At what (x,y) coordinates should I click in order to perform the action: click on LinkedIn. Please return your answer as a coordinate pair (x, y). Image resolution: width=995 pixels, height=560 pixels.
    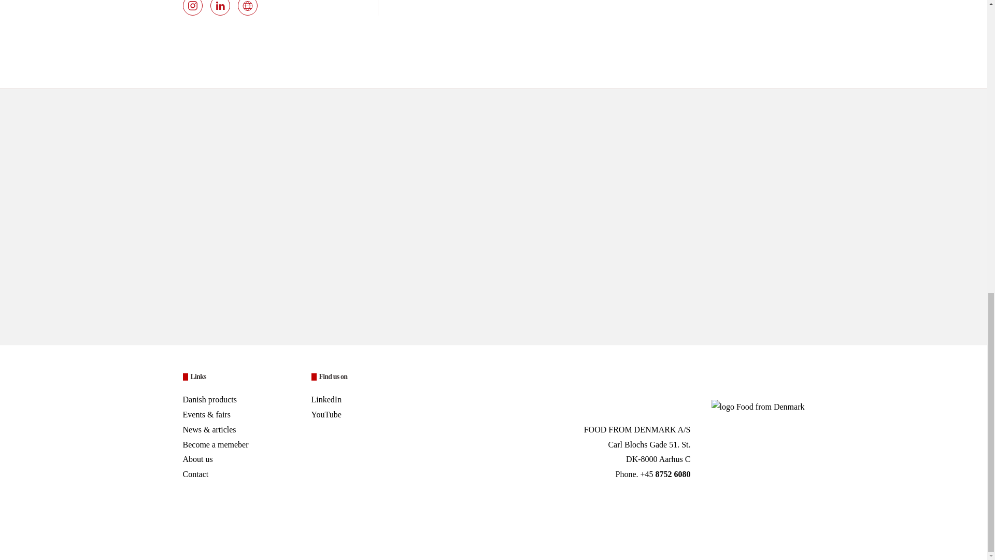
    Looking at the image, I should click on (325, 399).